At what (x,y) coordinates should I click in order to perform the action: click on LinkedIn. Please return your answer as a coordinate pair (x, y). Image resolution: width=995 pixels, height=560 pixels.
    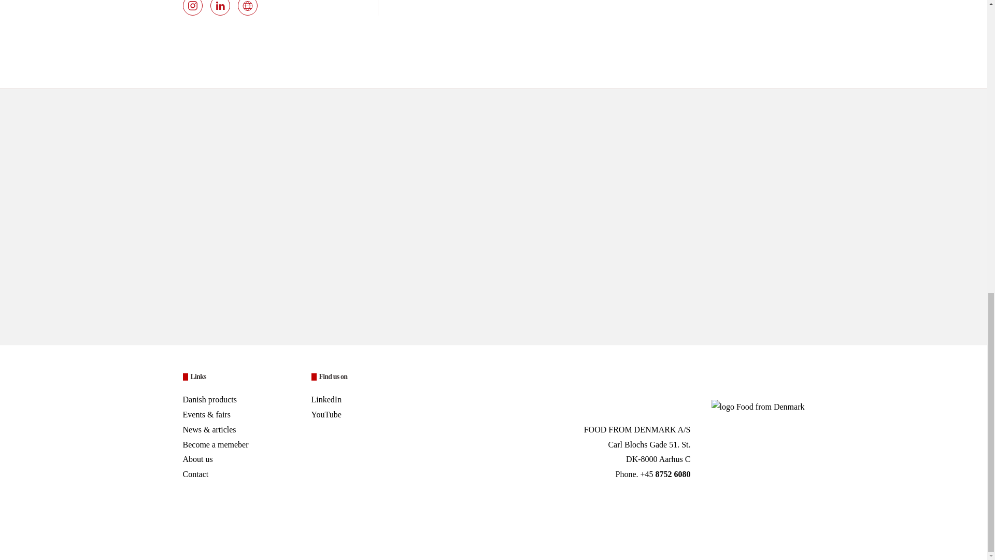
    Looking at the image, I should click on (325, 399).